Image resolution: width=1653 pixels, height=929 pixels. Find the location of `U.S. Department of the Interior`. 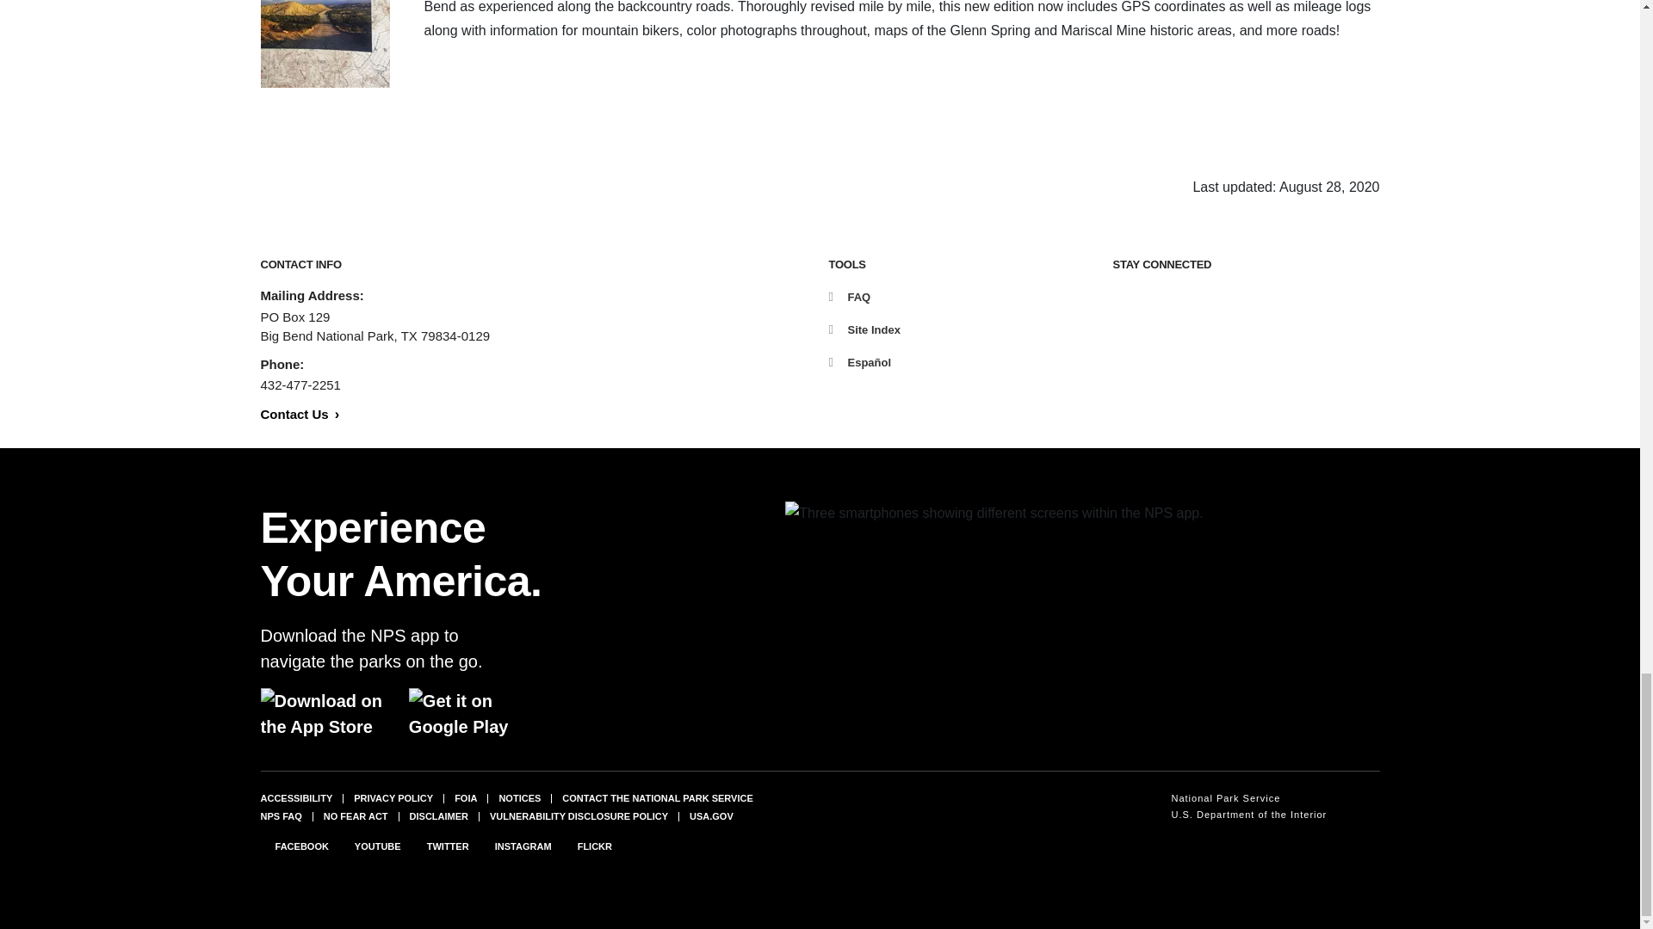

U.S. Department of the Interior is located at coordinates (1248, 815).